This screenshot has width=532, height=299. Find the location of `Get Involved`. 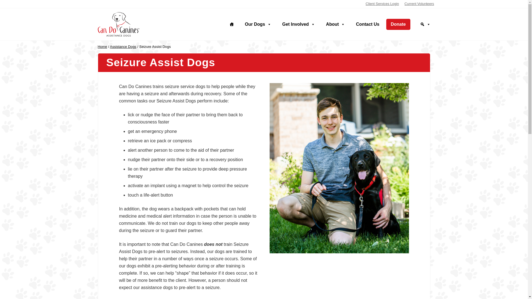

Get Involved is located at coordinates (299, 24).